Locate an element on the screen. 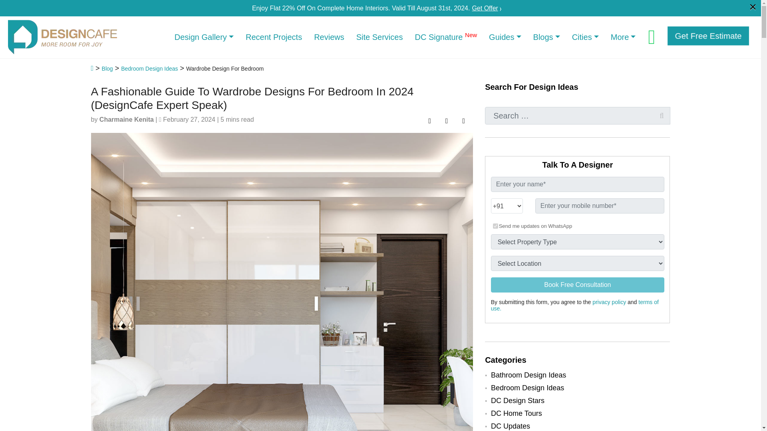 The image size is (767, 431). Recent Projects is located at coordinates (274, 37).